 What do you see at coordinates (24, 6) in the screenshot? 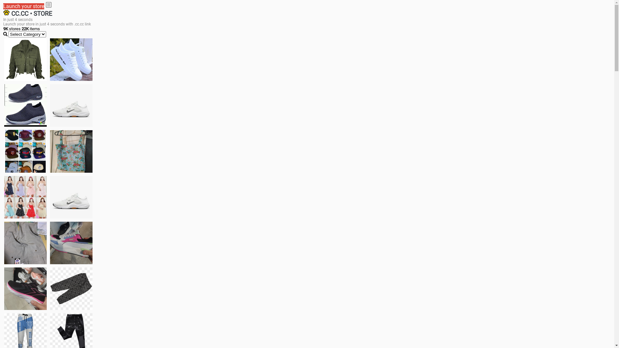
I see `Launch your store` at bounding box center [24, 6].